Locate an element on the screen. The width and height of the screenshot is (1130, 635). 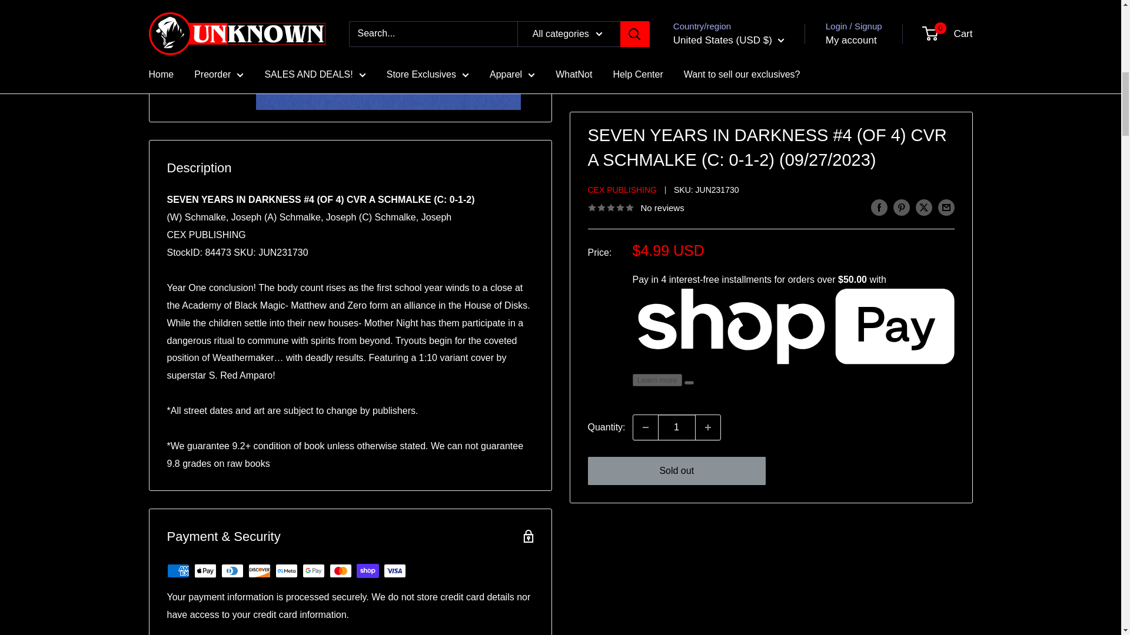
Decrease quantity by 1 is located at coordinates (645, 6).